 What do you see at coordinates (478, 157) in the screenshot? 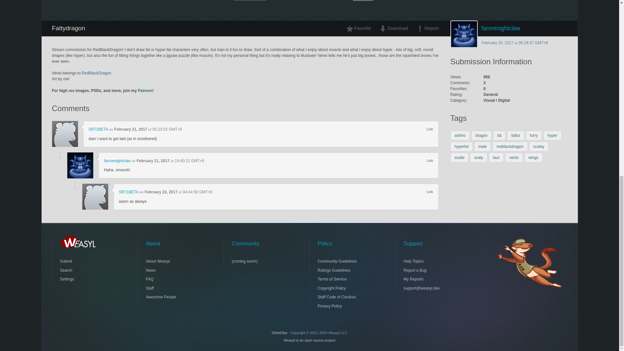
I see `scaly` at bounding box center [478, 157].